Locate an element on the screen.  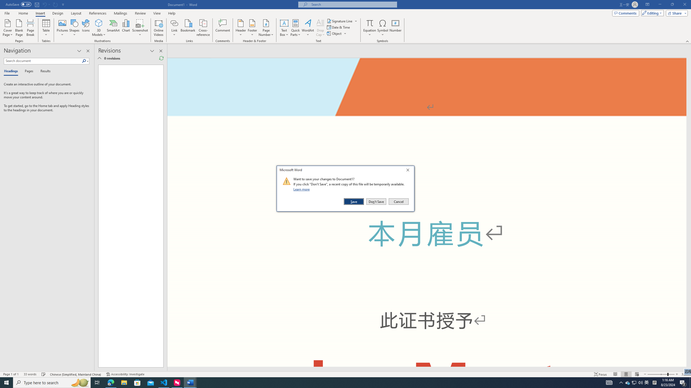
Object... is located at coordinates (335, 33).